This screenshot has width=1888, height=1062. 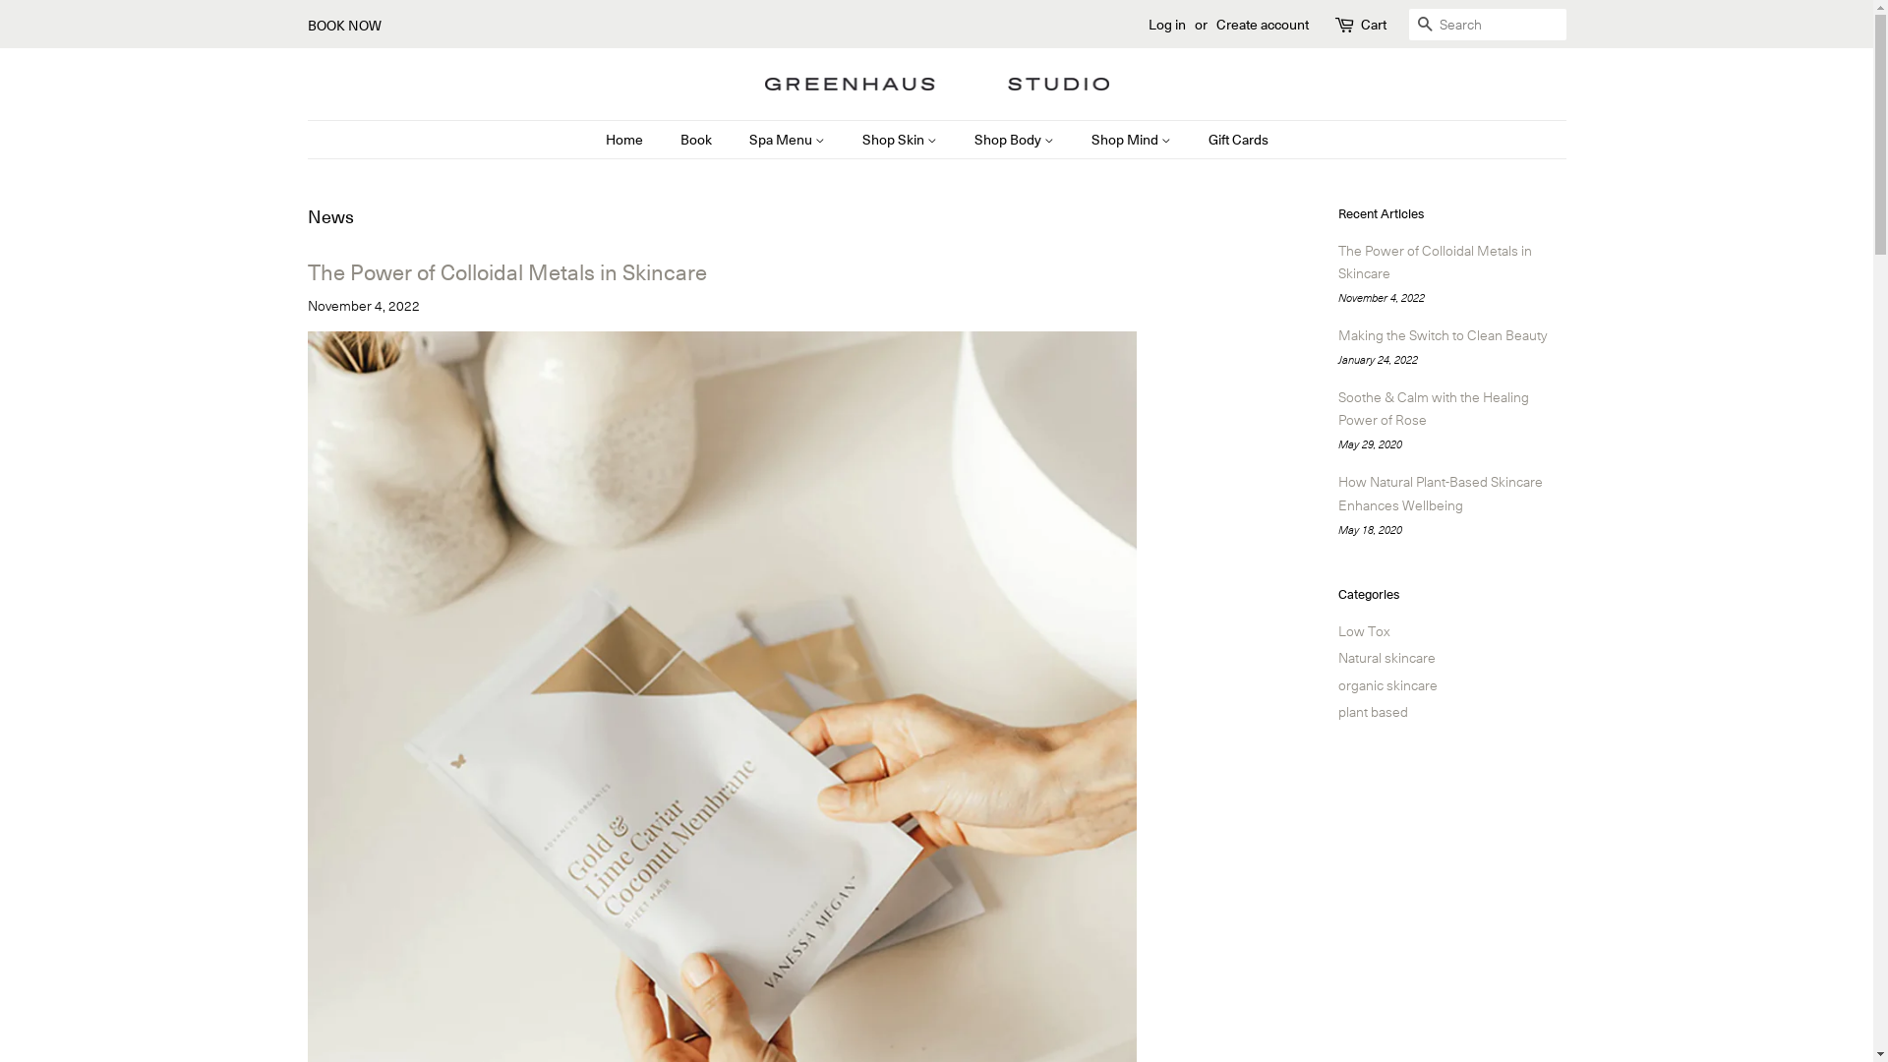 I want to click on How Natural Plant-Based Skincare Enhances Wellbeing, so click(x=1440, y=493).